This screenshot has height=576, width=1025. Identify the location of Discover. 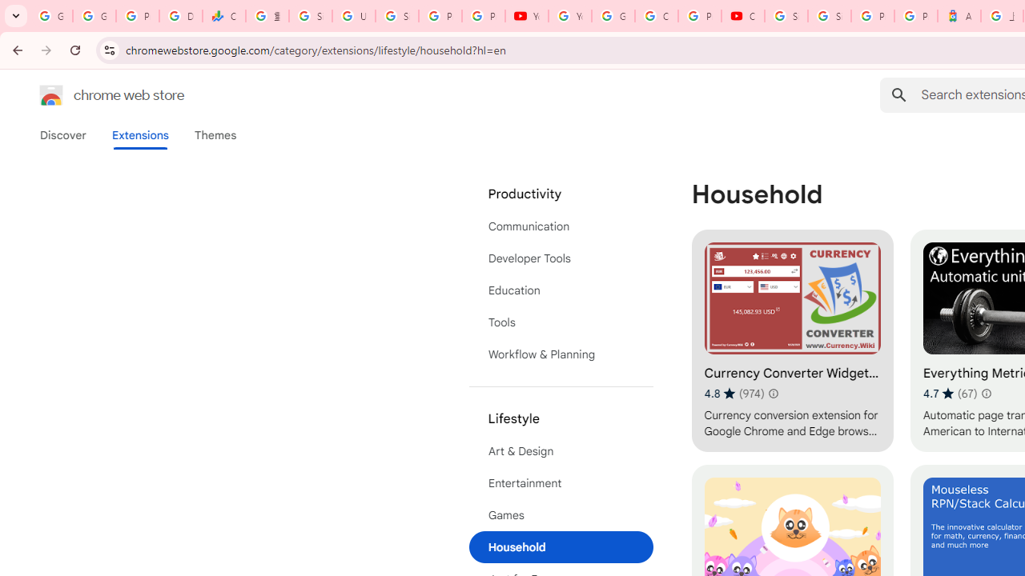
(63, 135).